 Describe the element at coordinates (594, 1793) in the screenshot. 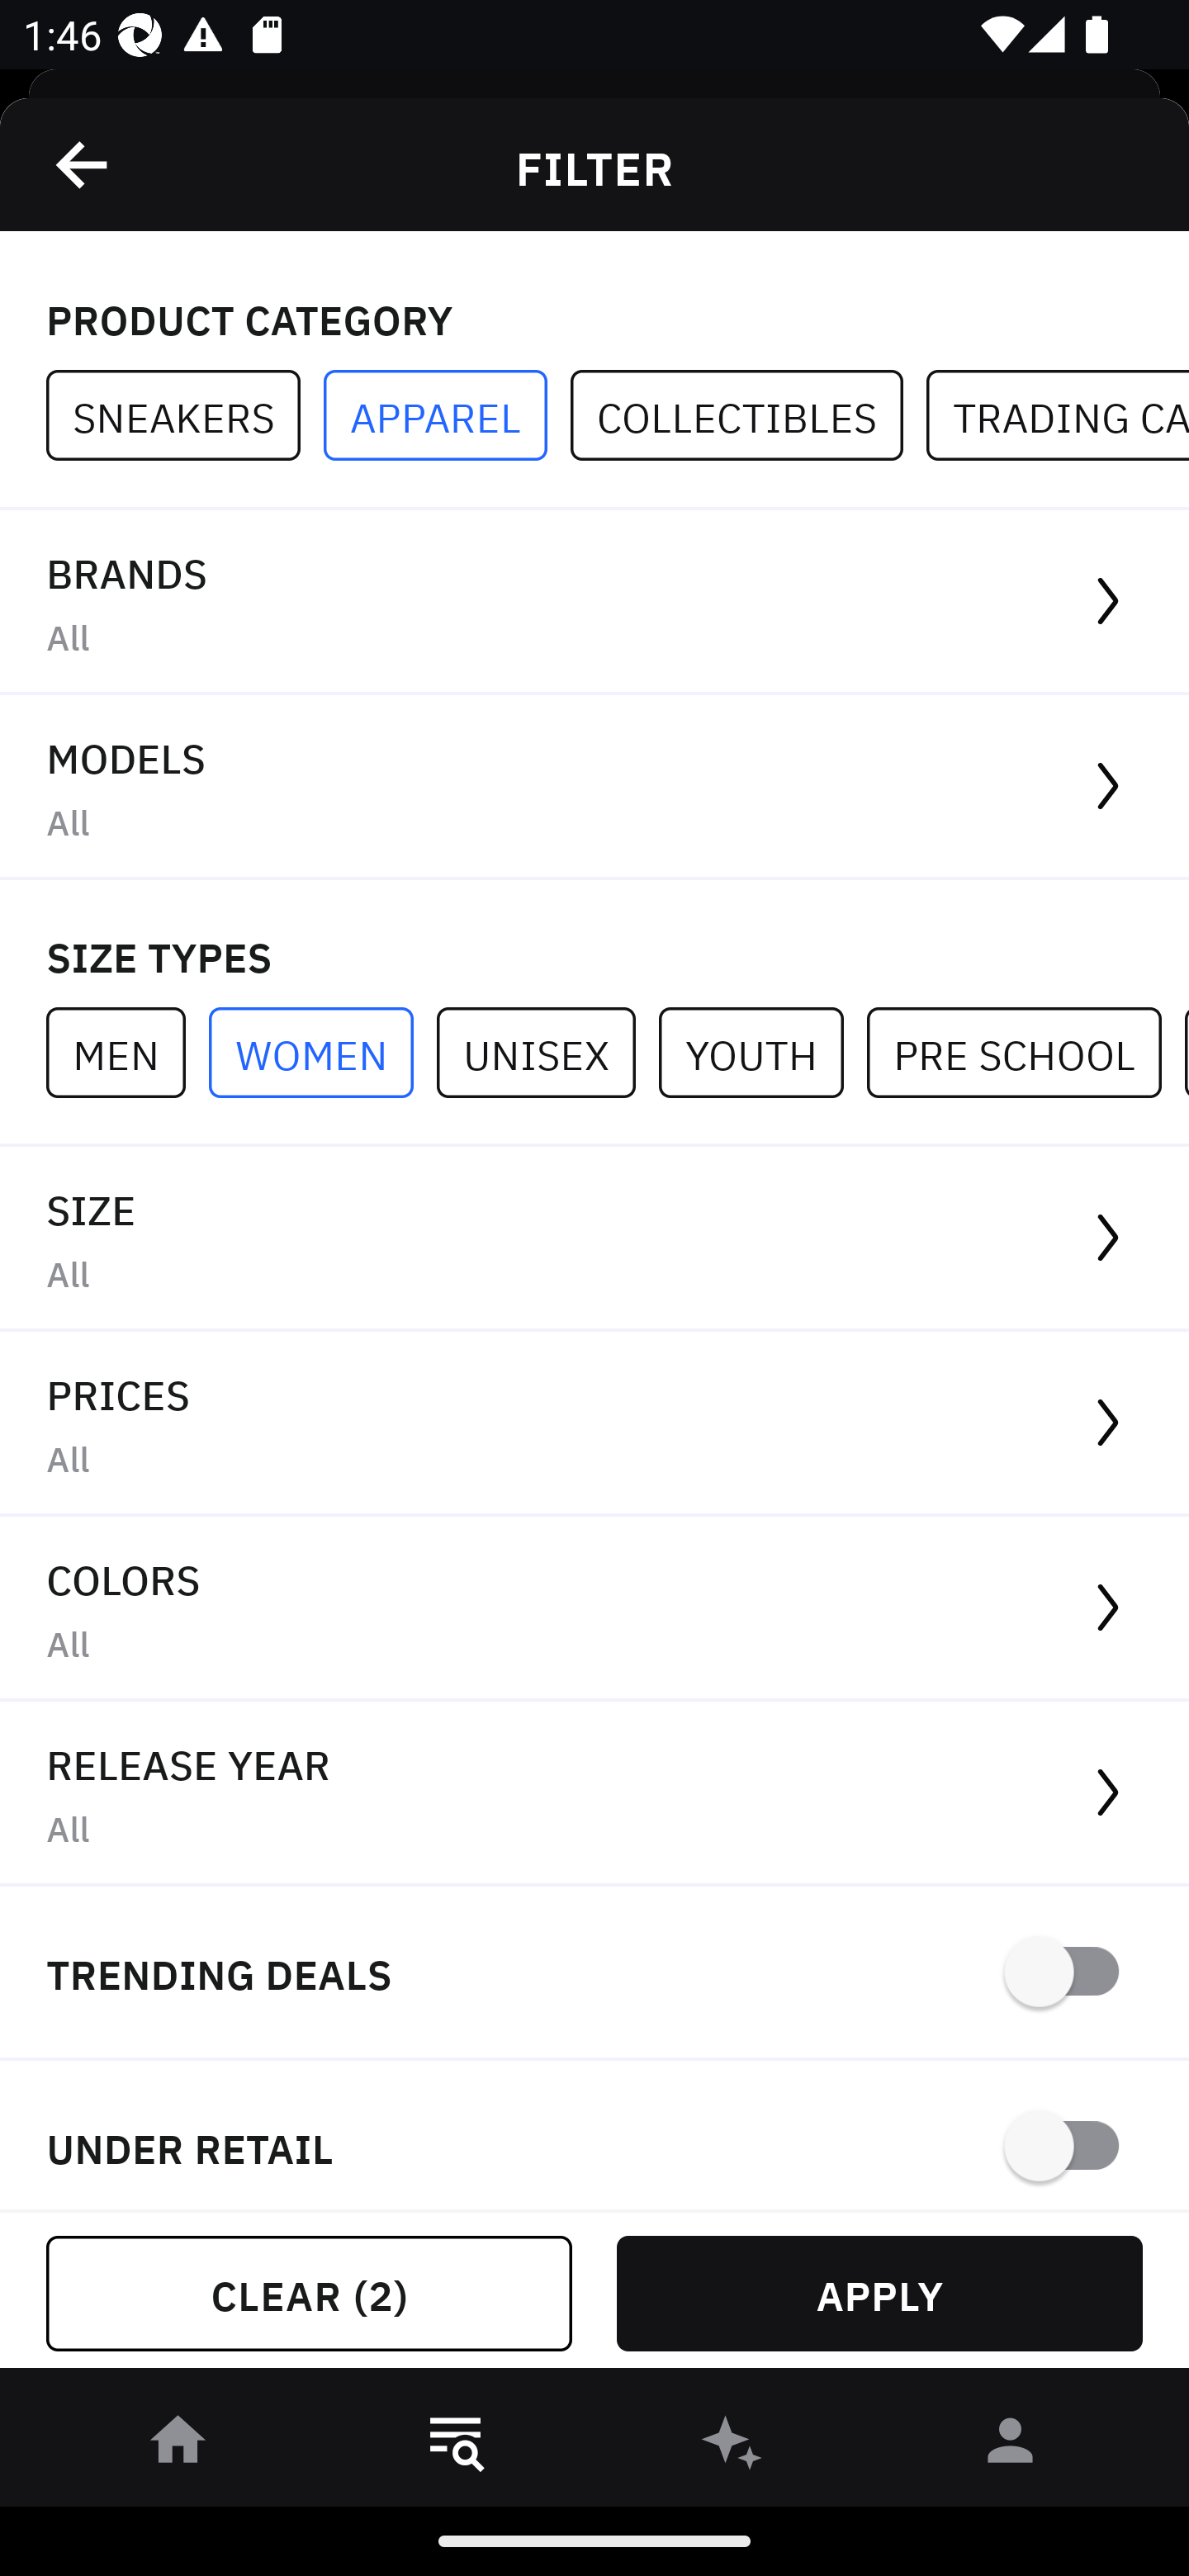

I see `RELEASE YEAR All` at that location.